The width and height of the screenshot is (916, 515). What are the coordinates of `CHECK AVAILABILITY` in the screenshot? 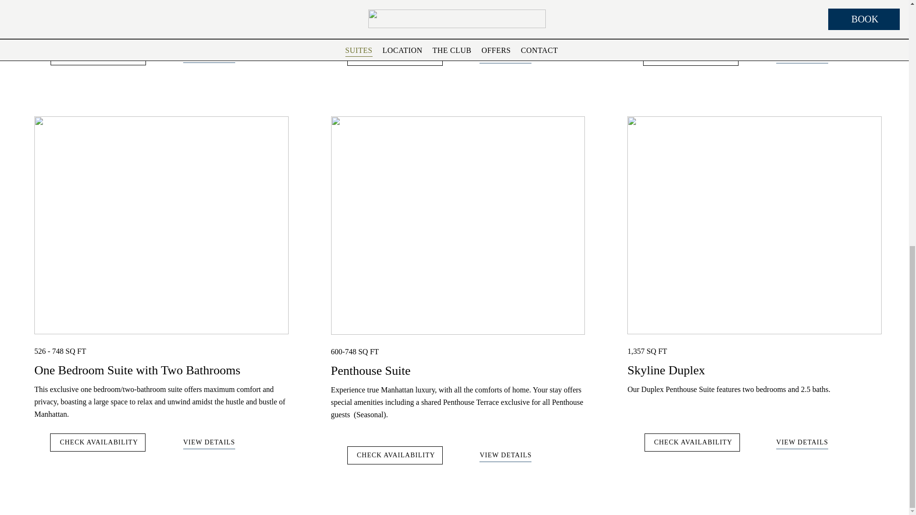 It's located at (98, 443).